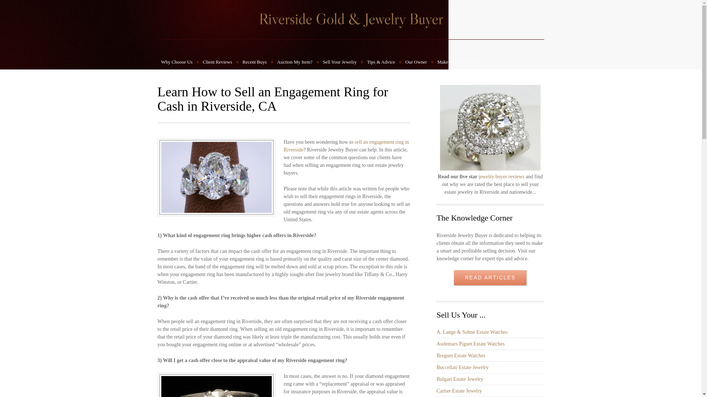  Describe the element at coordinates (295, 62) in the screenshot. I see `Auction My Item?` at that location.